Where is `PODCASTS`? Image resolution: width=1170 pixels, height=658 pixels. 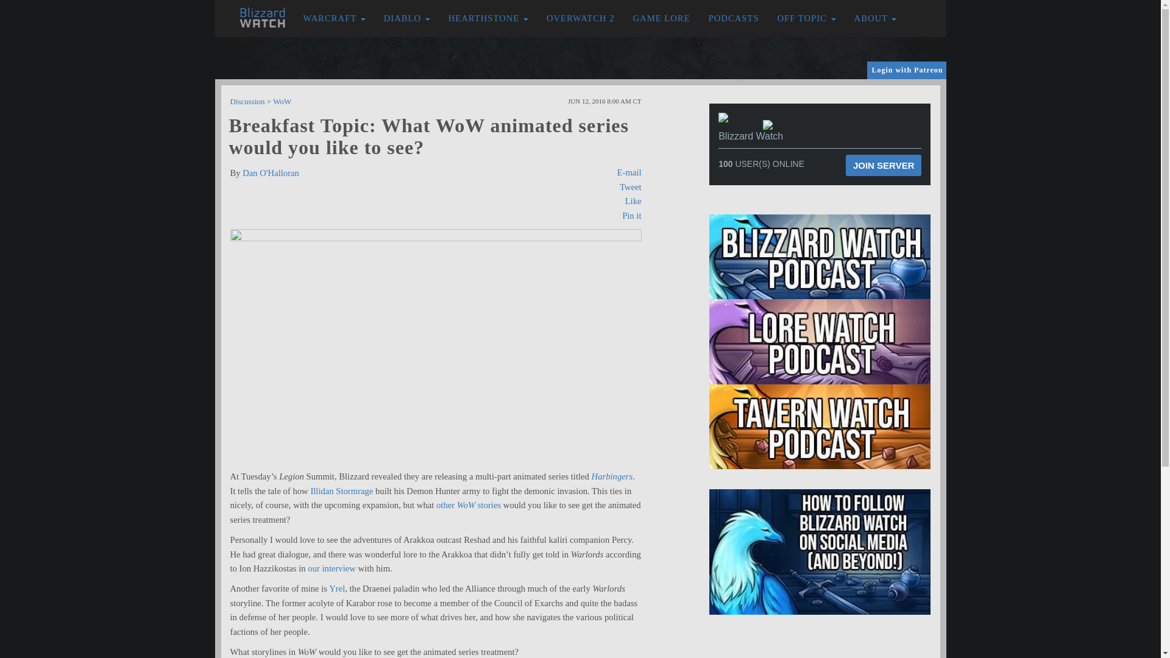
PODCASTS is located at coordinates (734, 18).